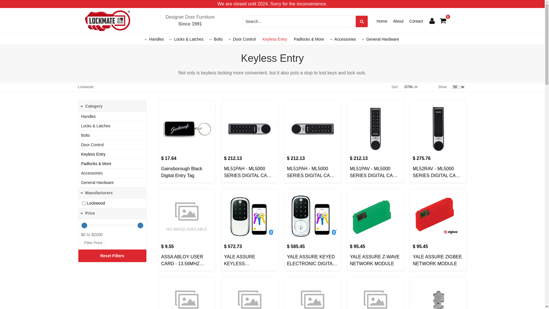  I want to click on Home, so click(382, 21).